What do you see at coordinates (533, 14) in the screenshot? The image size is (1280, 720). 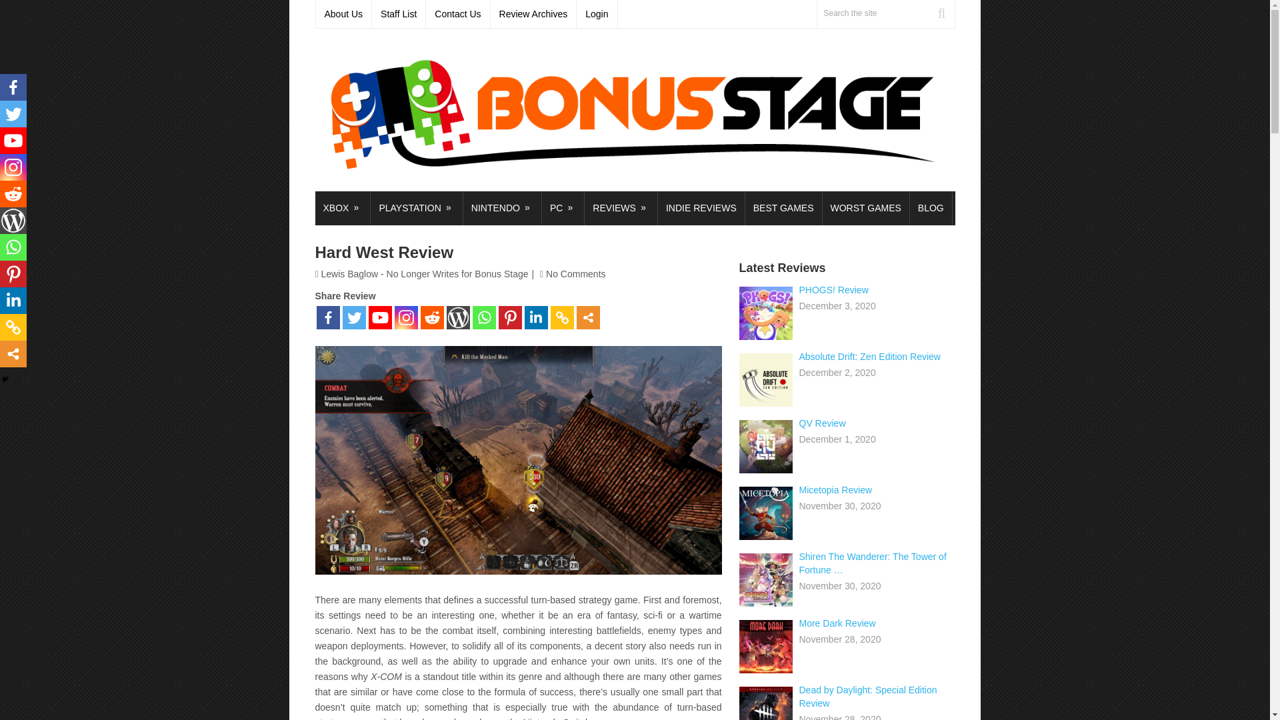 I see `Review Archives` at bounding box center [533, 14].